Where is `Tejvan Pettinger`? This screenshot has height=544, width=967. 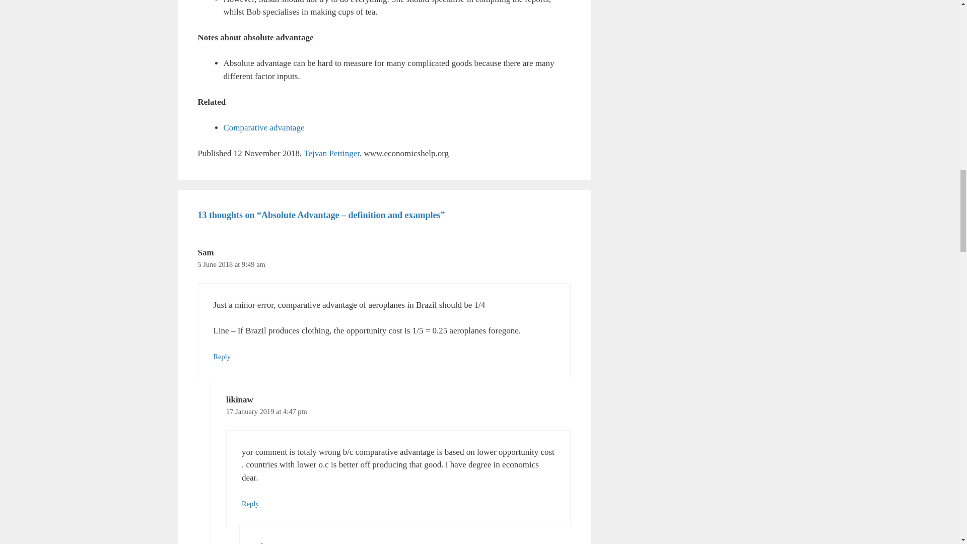 Tejvan Pettinger is located at coordinates (331, 153).